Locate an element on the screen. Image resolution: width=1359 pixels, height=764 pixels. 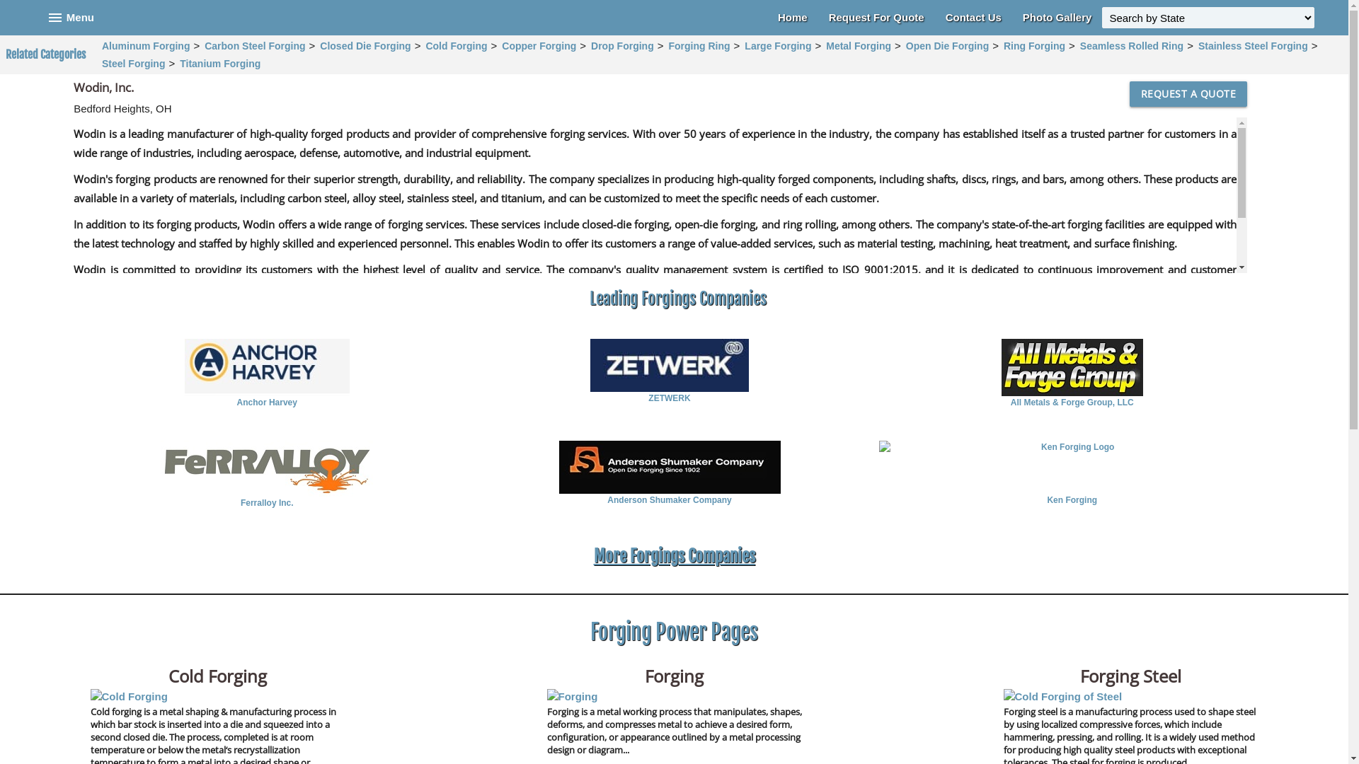
Anchor Harvey Logo is located at coordinates (267, 368).